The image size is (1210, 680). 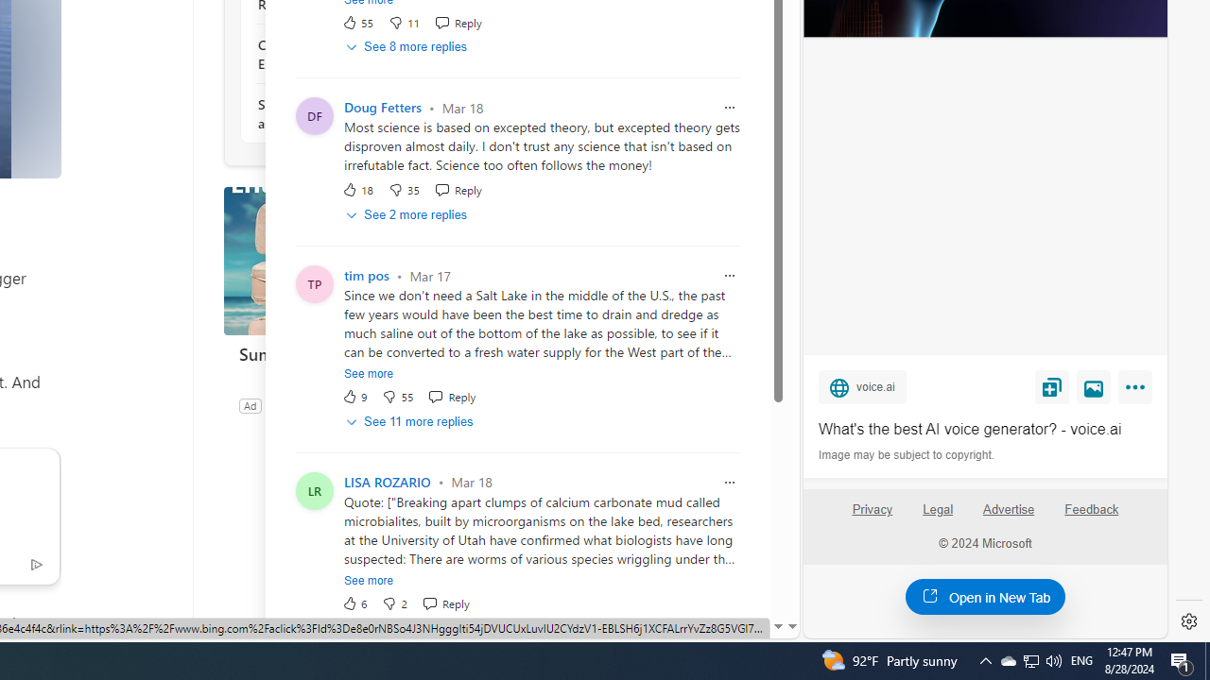 I want to click on 18 Like, so click(x=357, y=189).